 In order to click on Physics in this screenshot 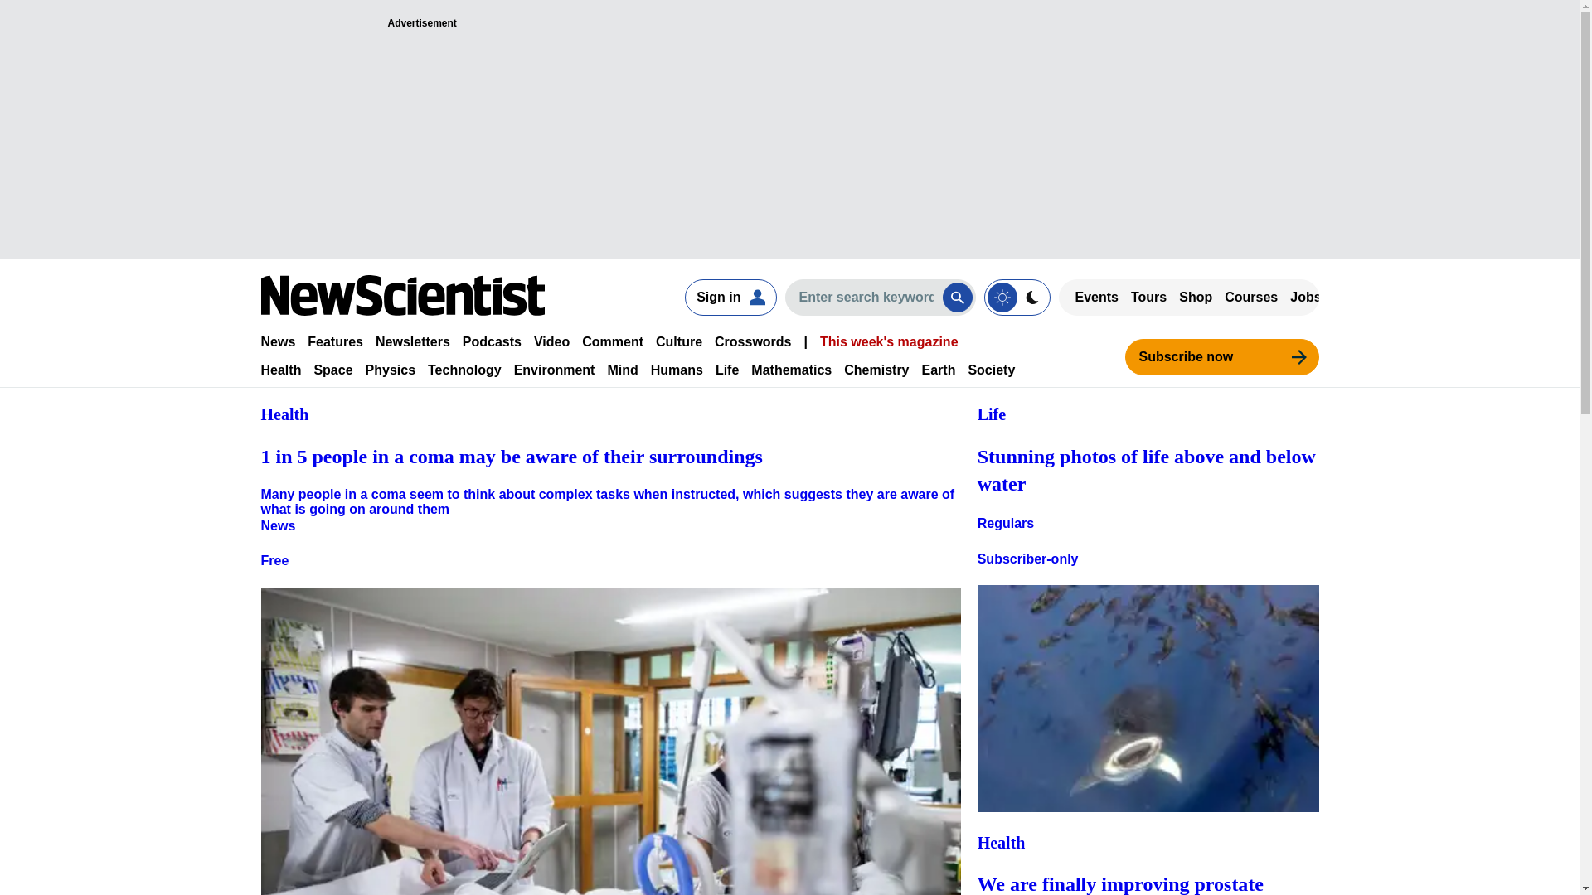, I will do `click(391, 370)`.